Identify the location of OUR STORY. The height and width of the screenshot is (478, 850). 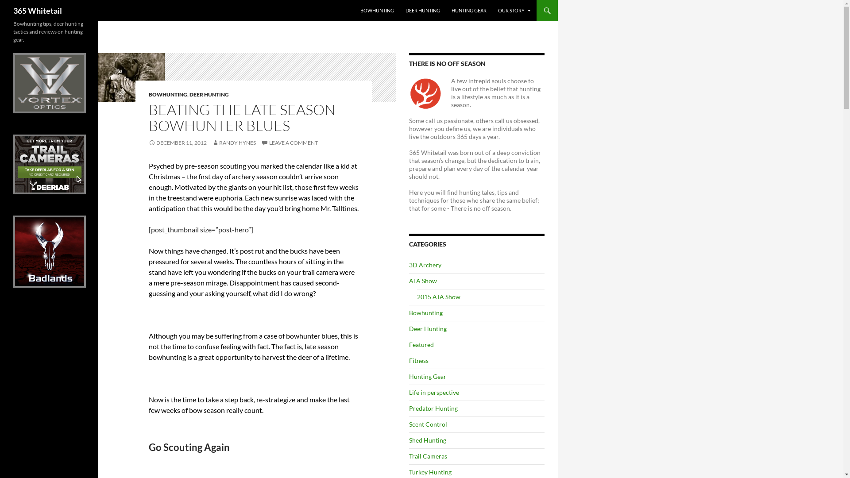
(514, 11).